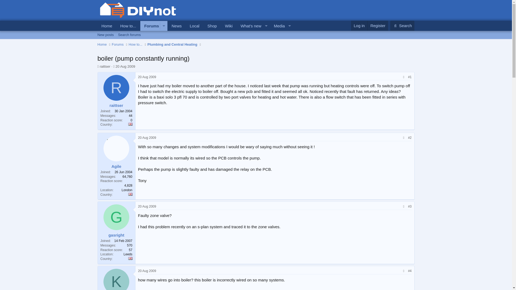 Image resolution: width=516 pixels, height=290 pixels. What do you see at coordinates (102, 45) in the screenshot?
I see `Home` at bounding box center [102, 45].